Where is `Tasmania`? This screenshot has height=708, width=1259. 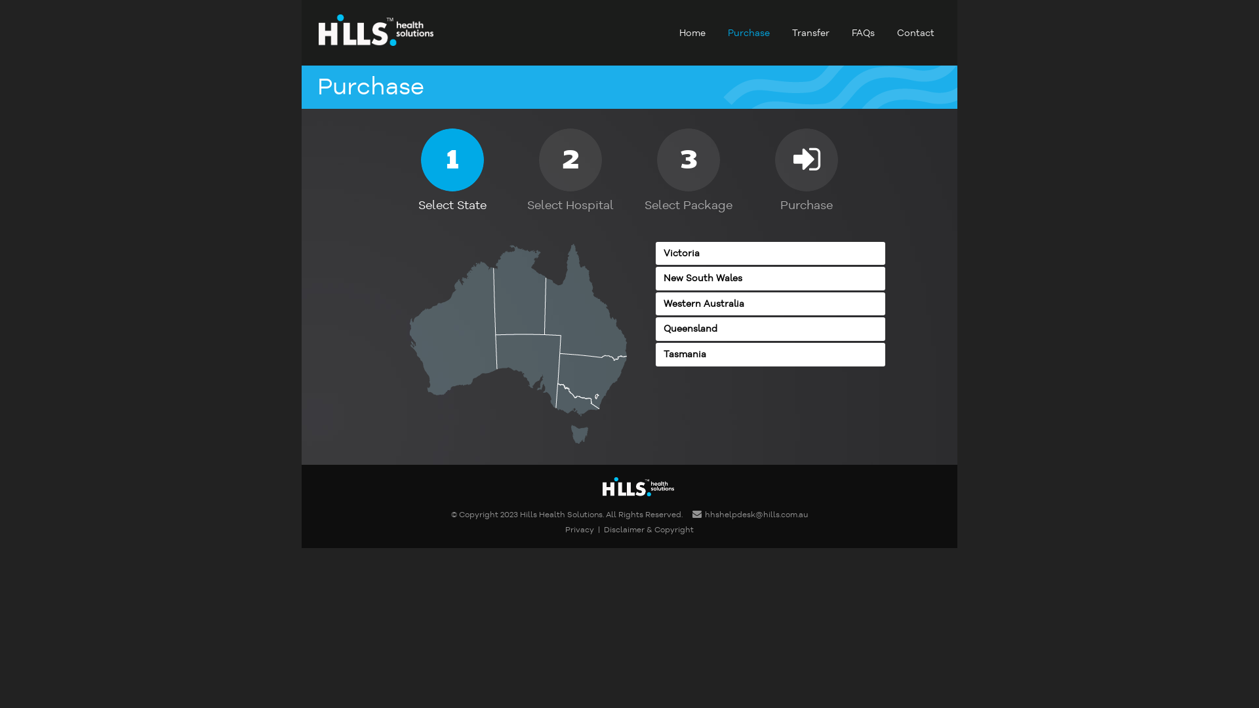
Tasmania is located at coordinates (770, 355).